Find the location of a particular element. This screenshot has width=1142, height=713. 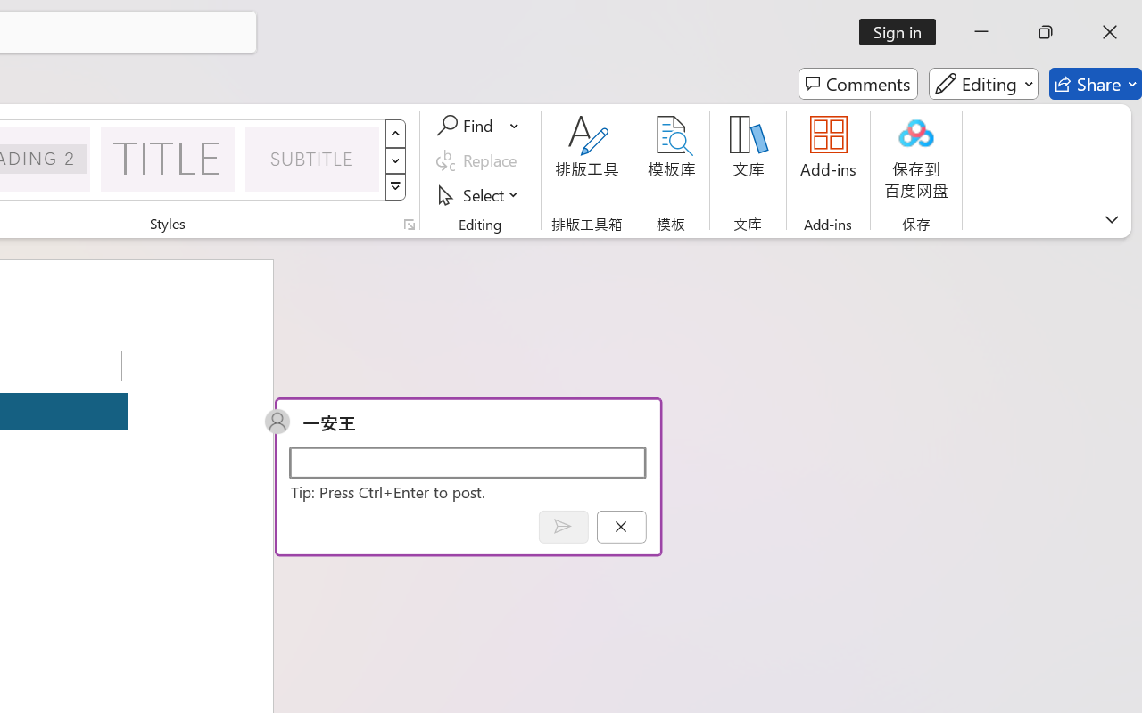

Title is located at coordinates (168, 159).